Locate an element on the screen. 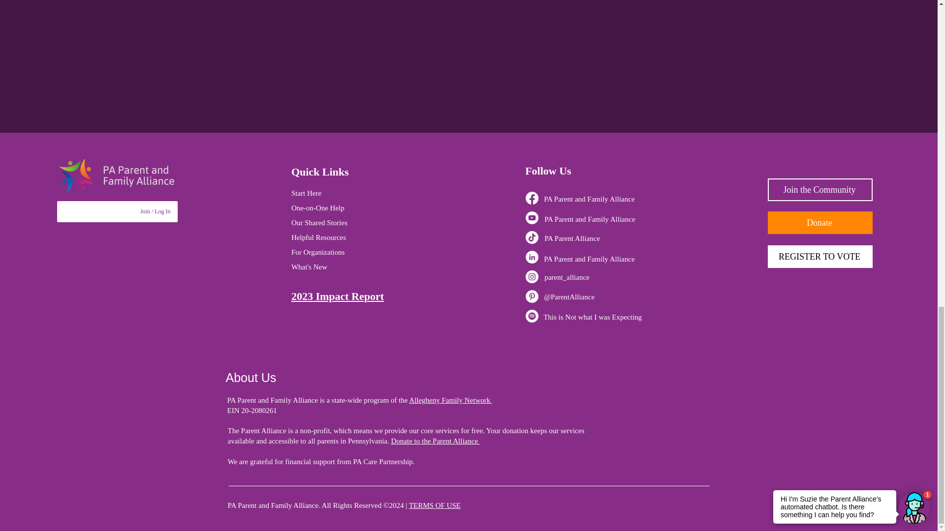  This is Not what I was Expecting is located at coordinates (593, 317).